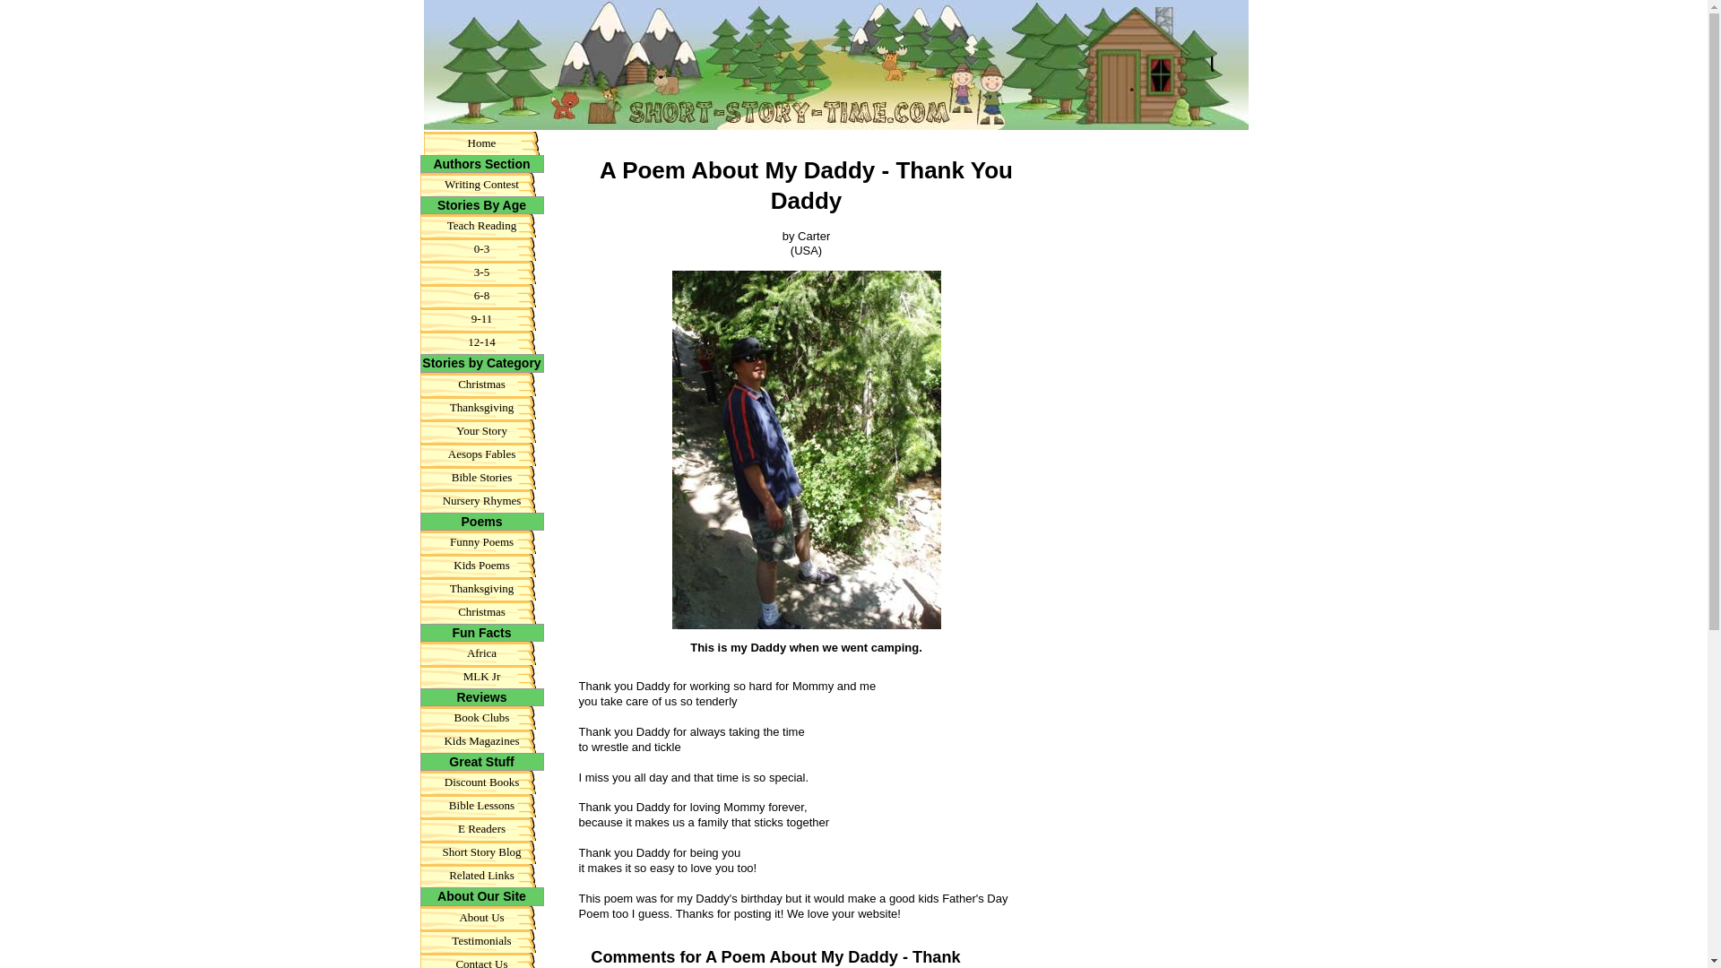 The width and height of the screenshot is (1721, 968). What do you see at coordinates (481, 805) in the screenshot?
I see `Bible Lessons` at bounding box center [481, 805].